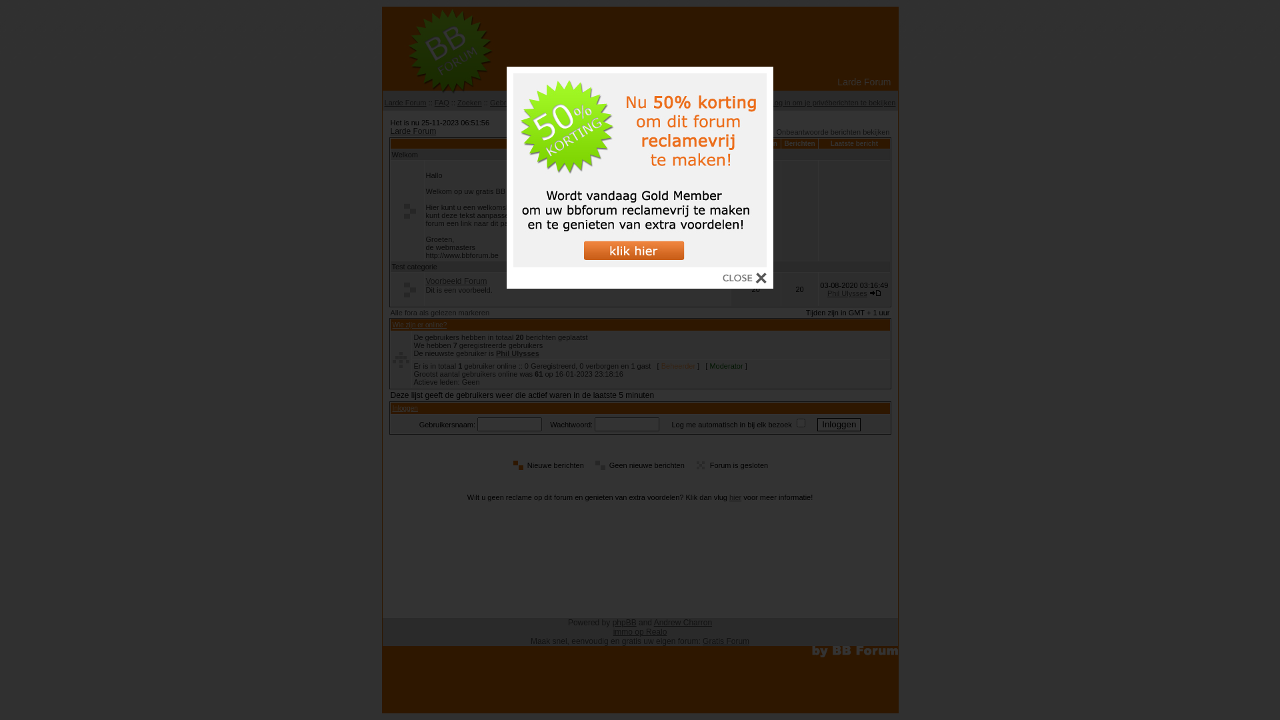 Image resolution: width=1280 pixels, height=720 pixels. I want to click on Wie zijn er online?, so click(419, 325).